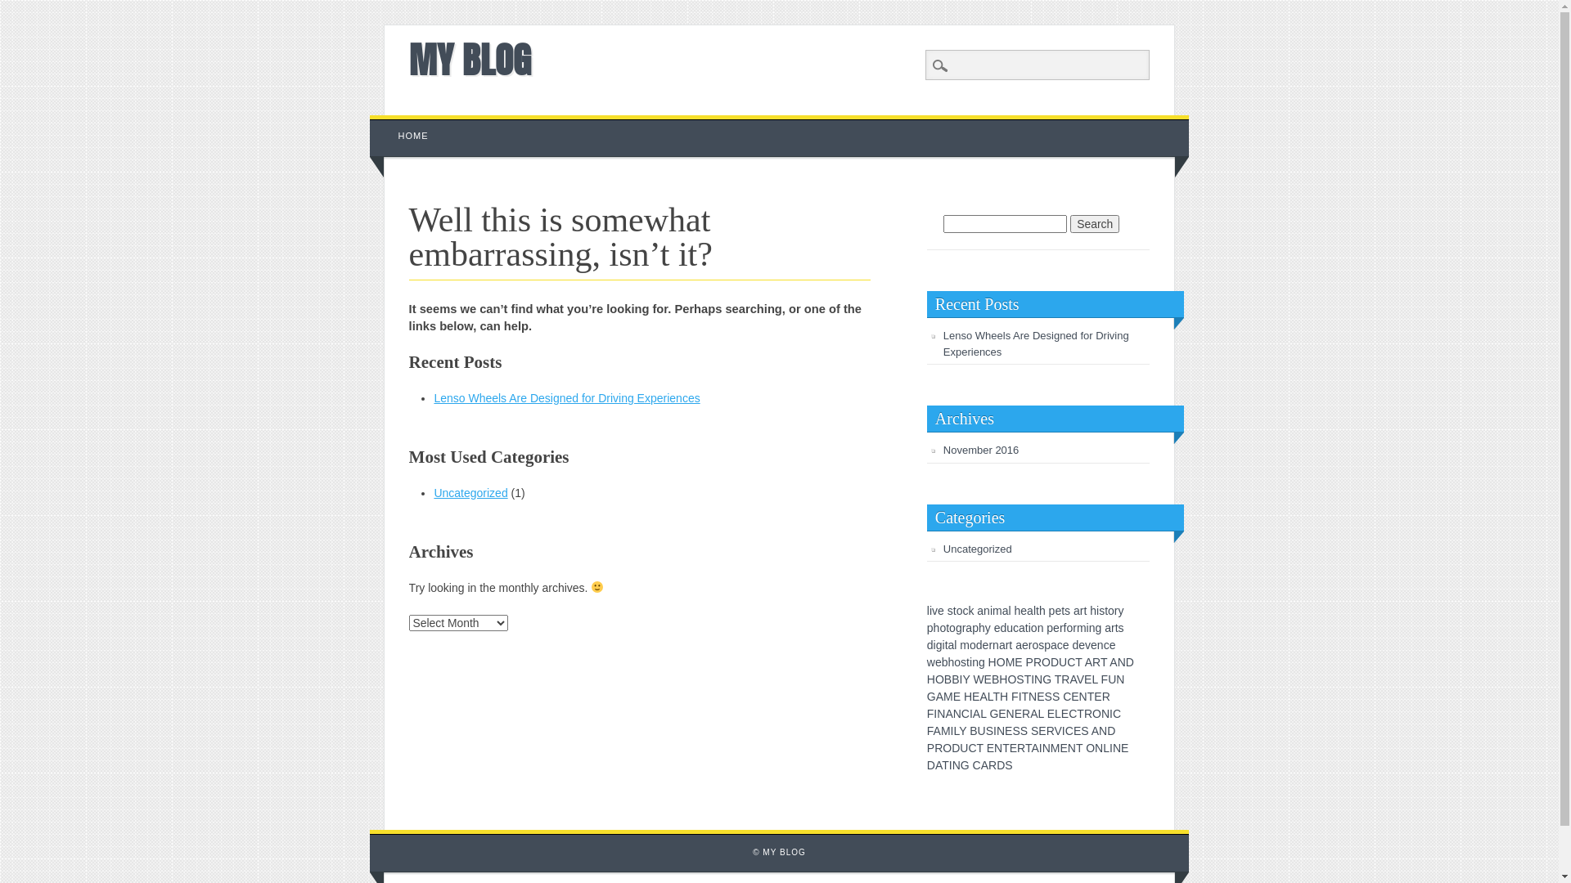  I want to click on a, so click(980, 611).